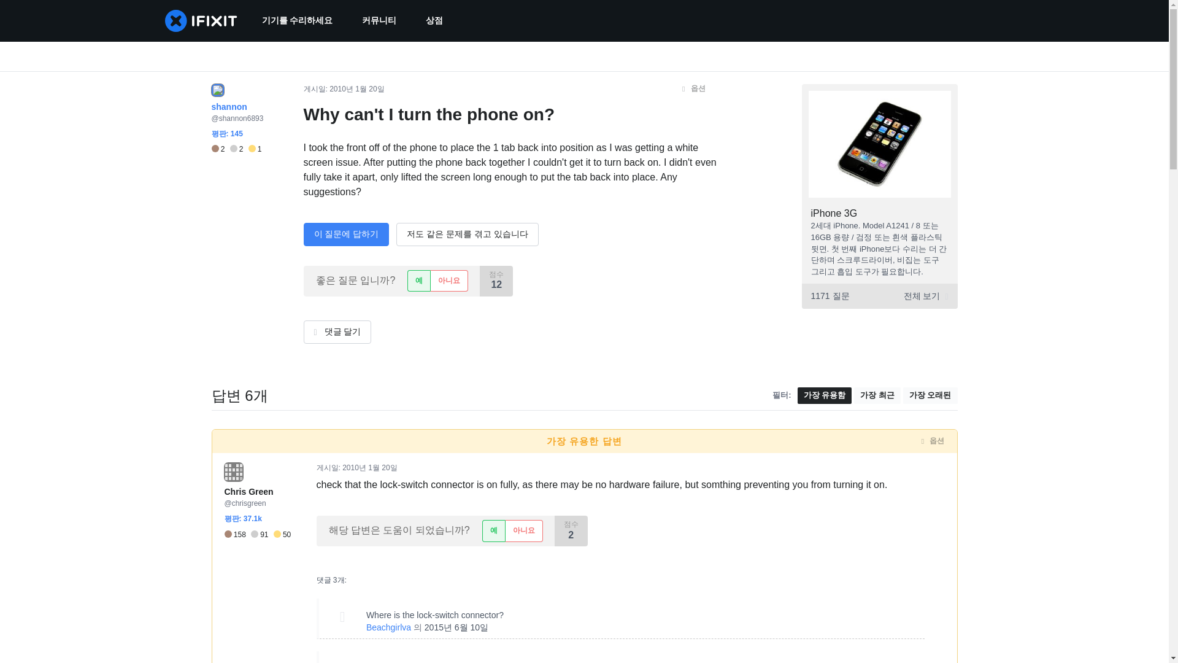 The width and height of the screenshot is (1178, 663). I want to click on 2 2 1, so click(236, 149).